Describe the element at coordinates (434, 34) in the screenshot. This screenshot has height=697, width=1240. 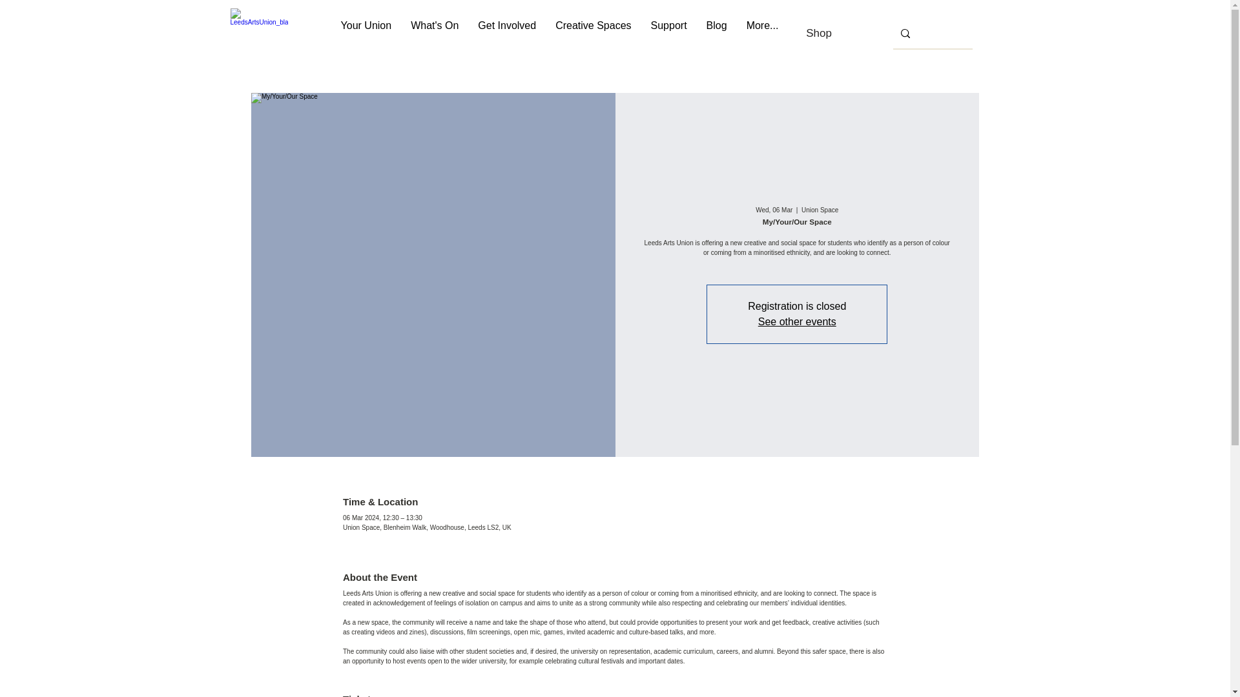
I see `What's On` at that location.